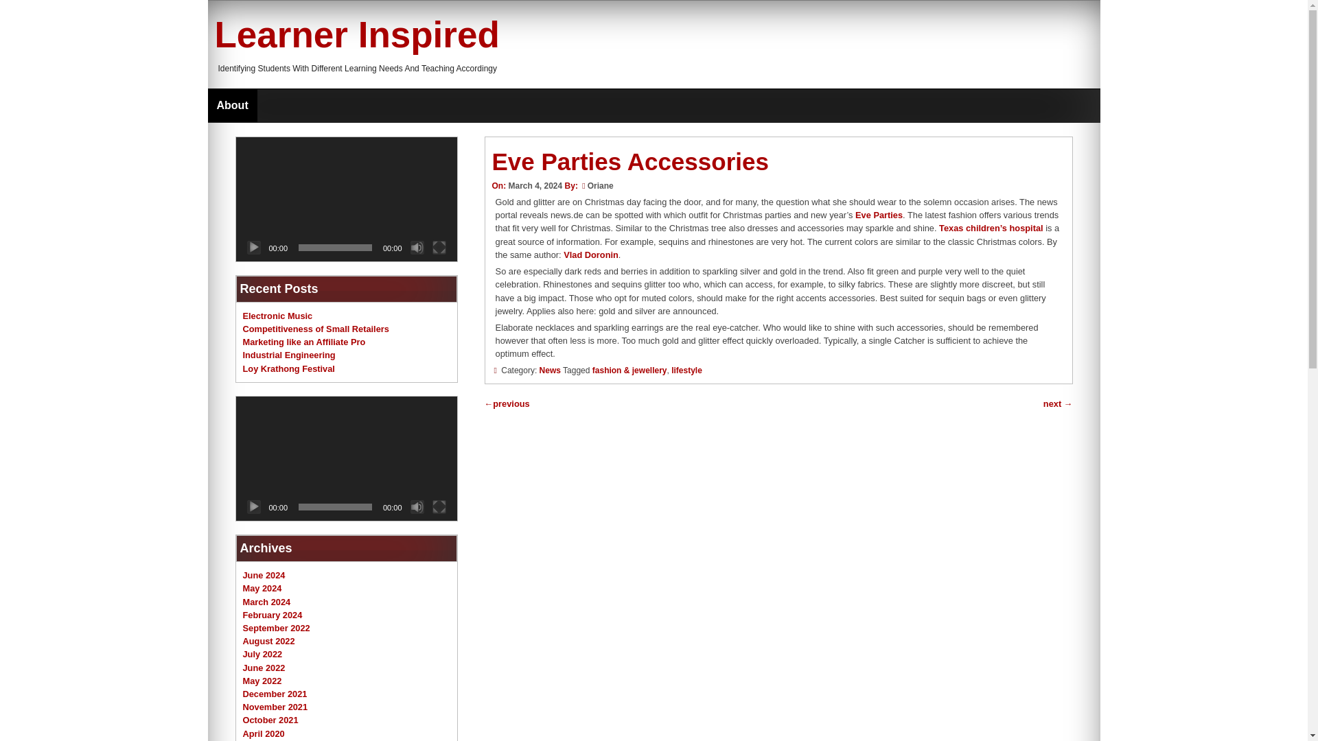  Describe the element at coordinates (417, 248) in the screenshot. I see `Mute` at that location.